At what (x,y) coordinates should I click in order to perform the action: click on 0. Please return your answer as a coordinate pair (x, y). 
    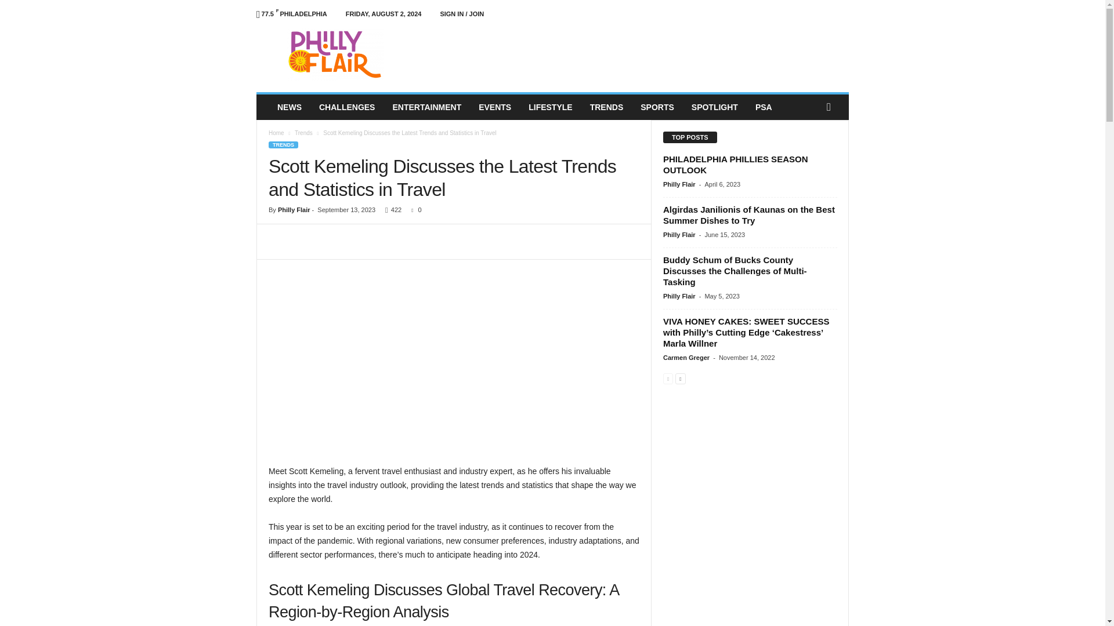
    Looking at the image, I should click on (413, 210).